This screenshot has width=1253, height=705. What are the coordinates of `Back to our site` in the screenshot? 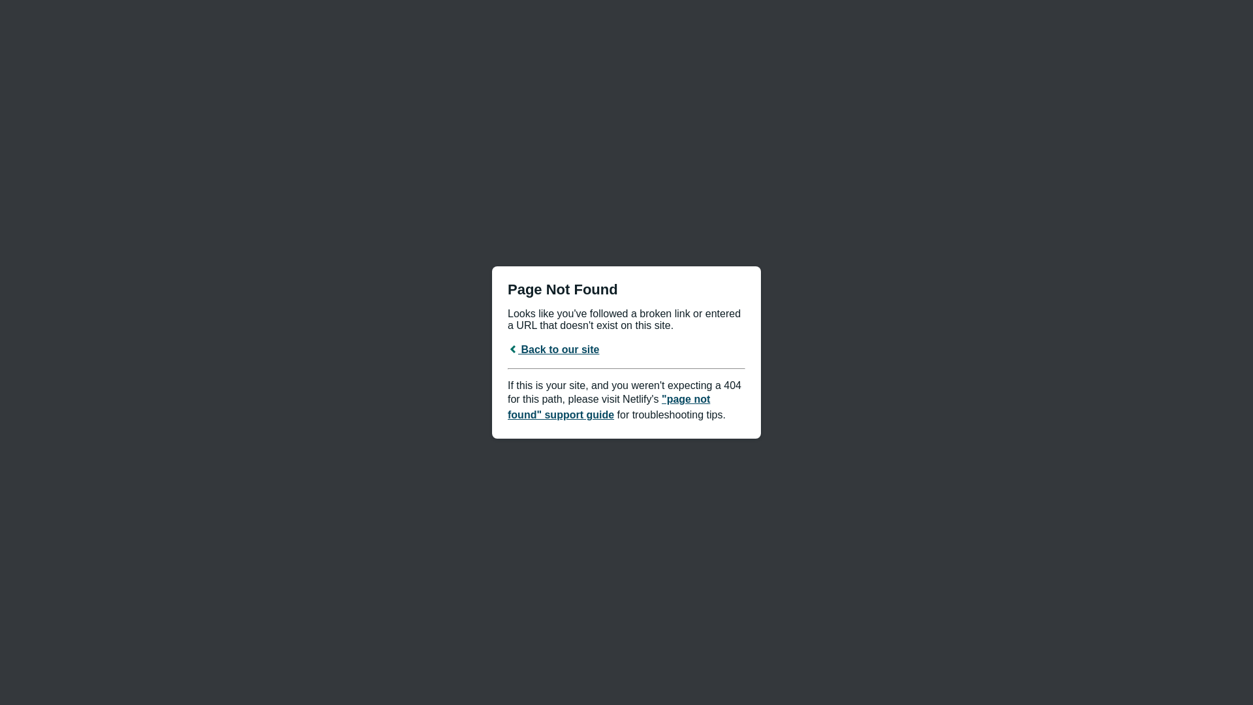 It's located at (553, 350).